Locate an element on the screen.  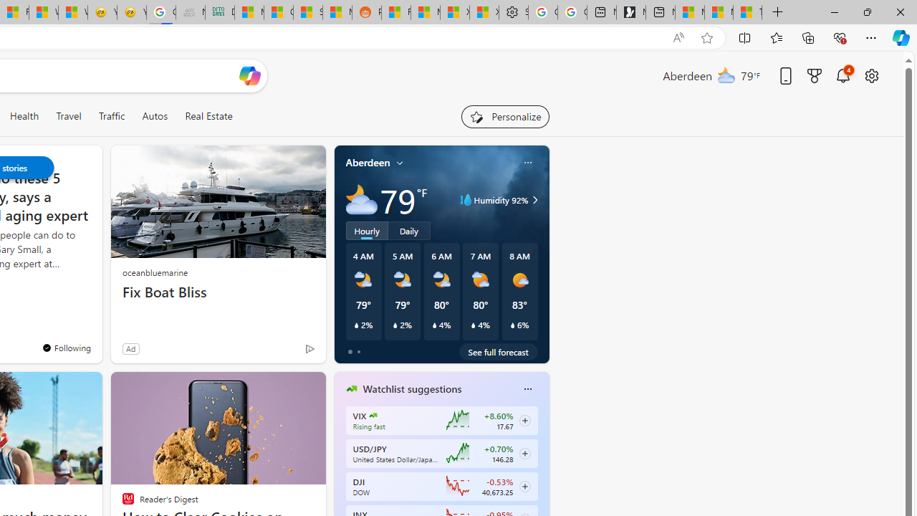
You're following FOX News is located at coordinates (66, 348).